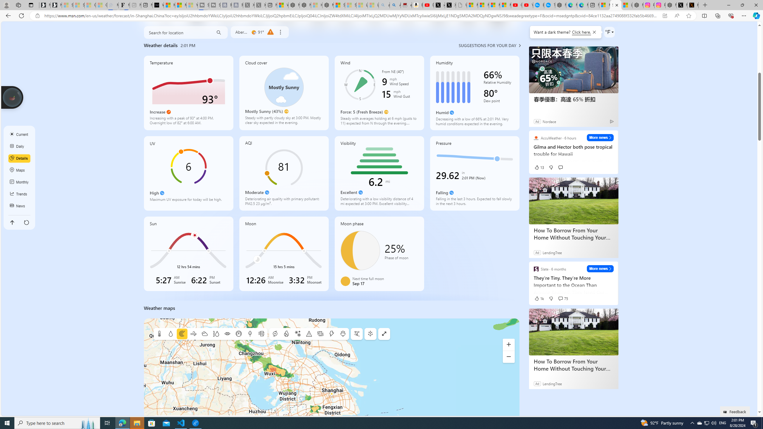 This screenshot has height=429, width=763. I want to click on Temperature, so click(188, 93).